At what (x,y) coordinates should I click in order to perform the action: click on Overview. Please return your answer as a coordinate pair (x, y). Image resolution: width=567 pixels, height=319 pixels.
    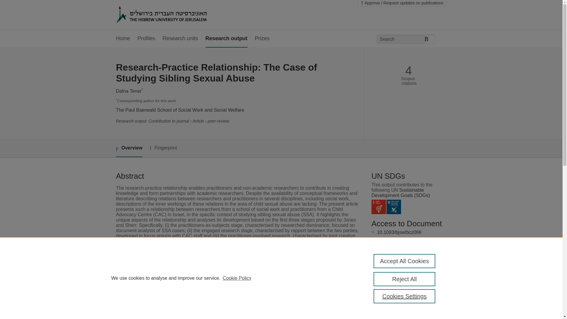
    Looking at the image, I should click on (129, 148).